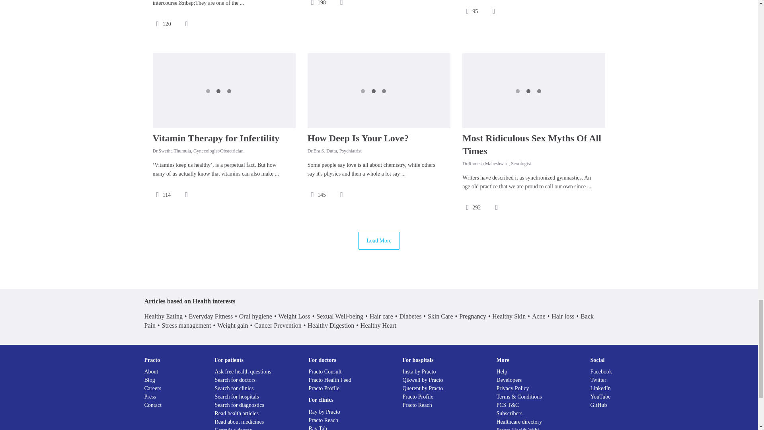 The height and width of the screenshot is (430, 764). I want to click on Read about medicines, so click(240, 422).